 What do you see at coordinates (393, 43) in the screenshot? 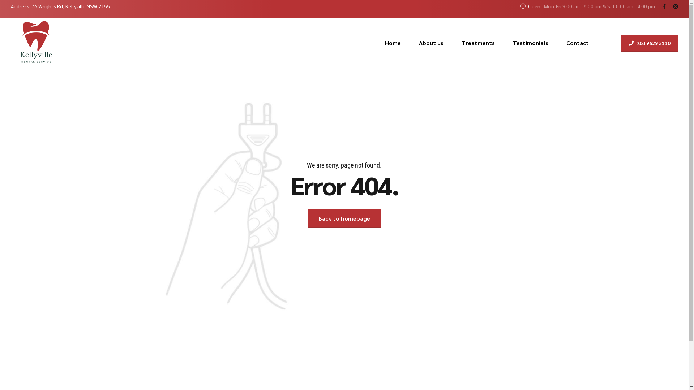
I see `Home` at bounding box center [393, 43].